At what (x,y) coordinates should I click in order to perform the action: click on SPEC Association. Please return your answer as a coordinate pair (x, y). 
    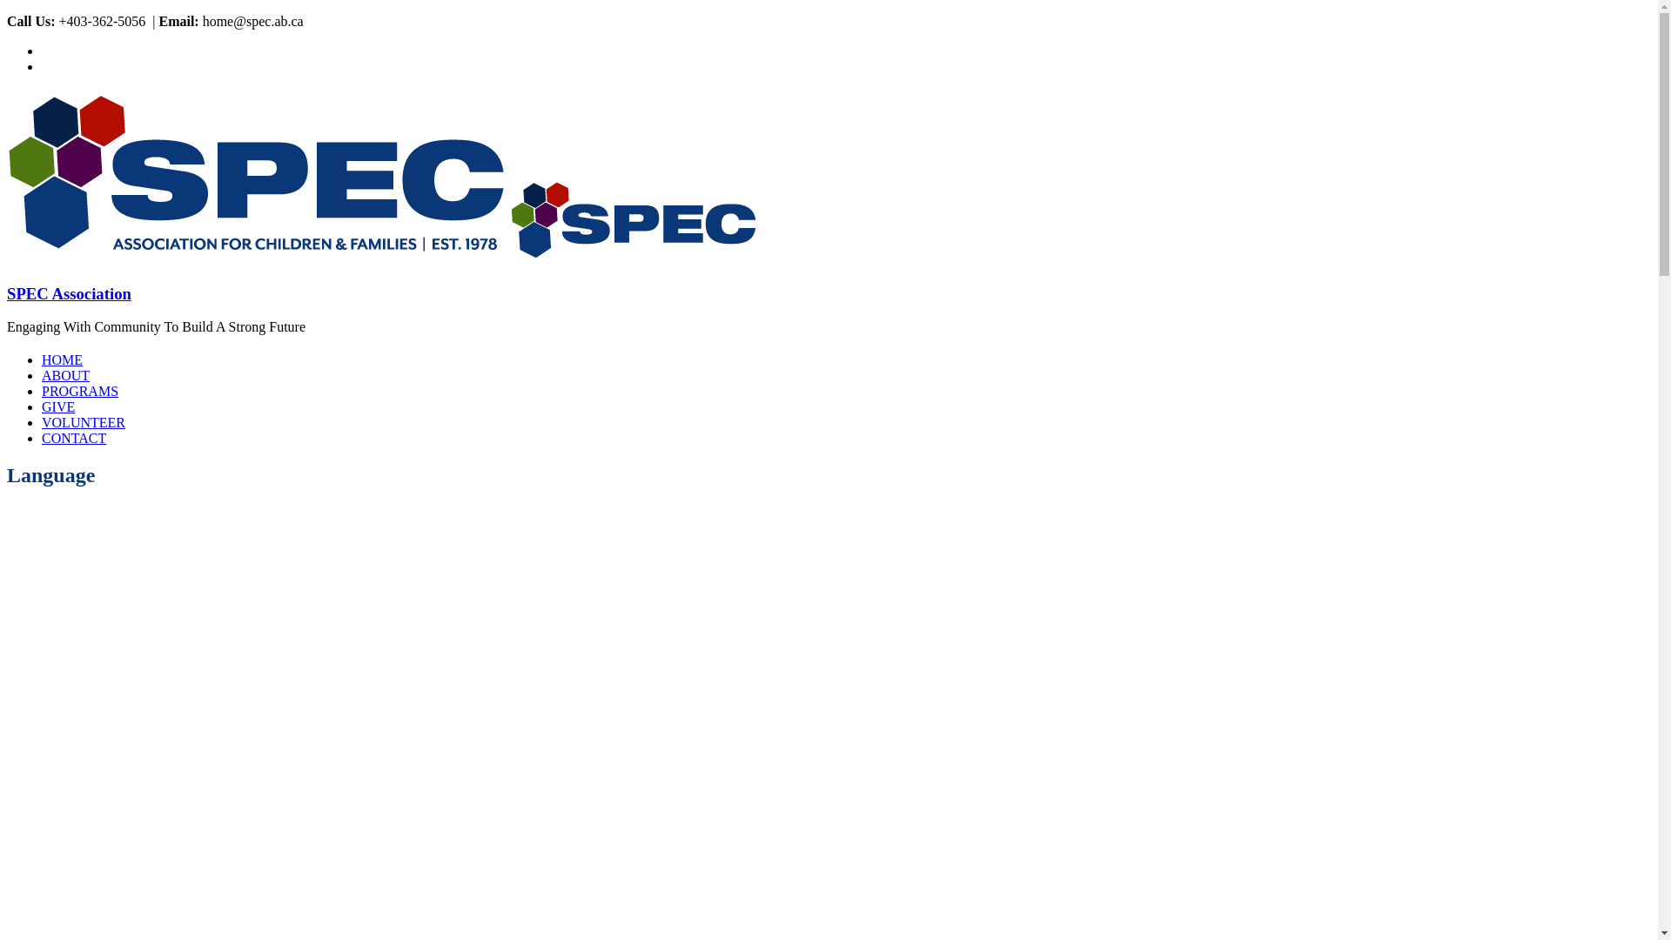
    Looking at the image, I should click on (634, 259).